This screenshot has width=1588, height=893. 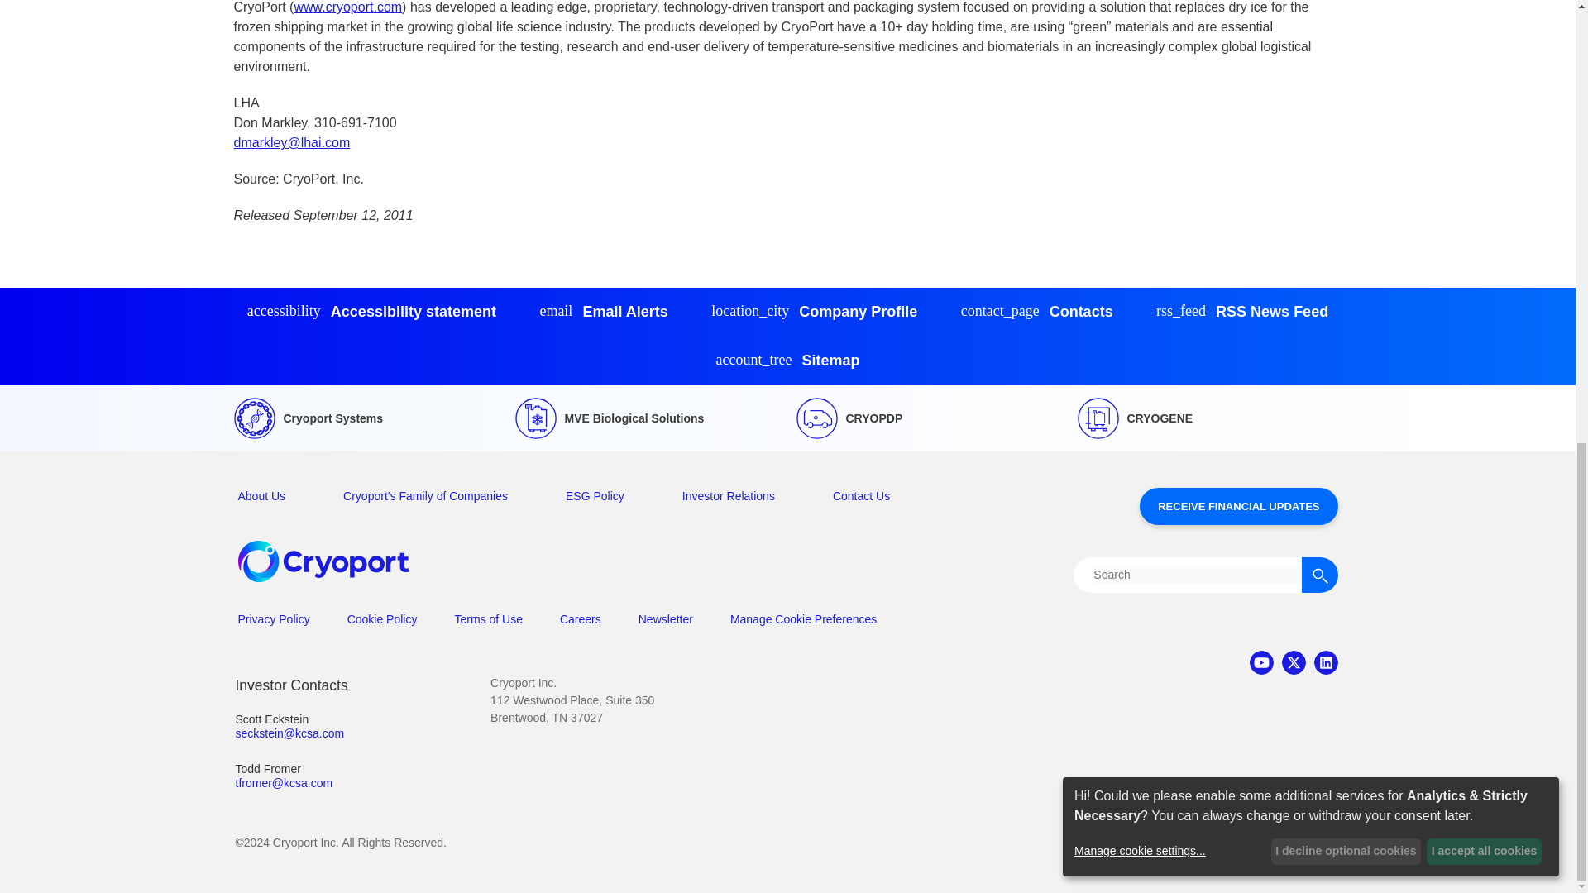 I want to click on Opens in a new window, so click(x=1242, y=312).